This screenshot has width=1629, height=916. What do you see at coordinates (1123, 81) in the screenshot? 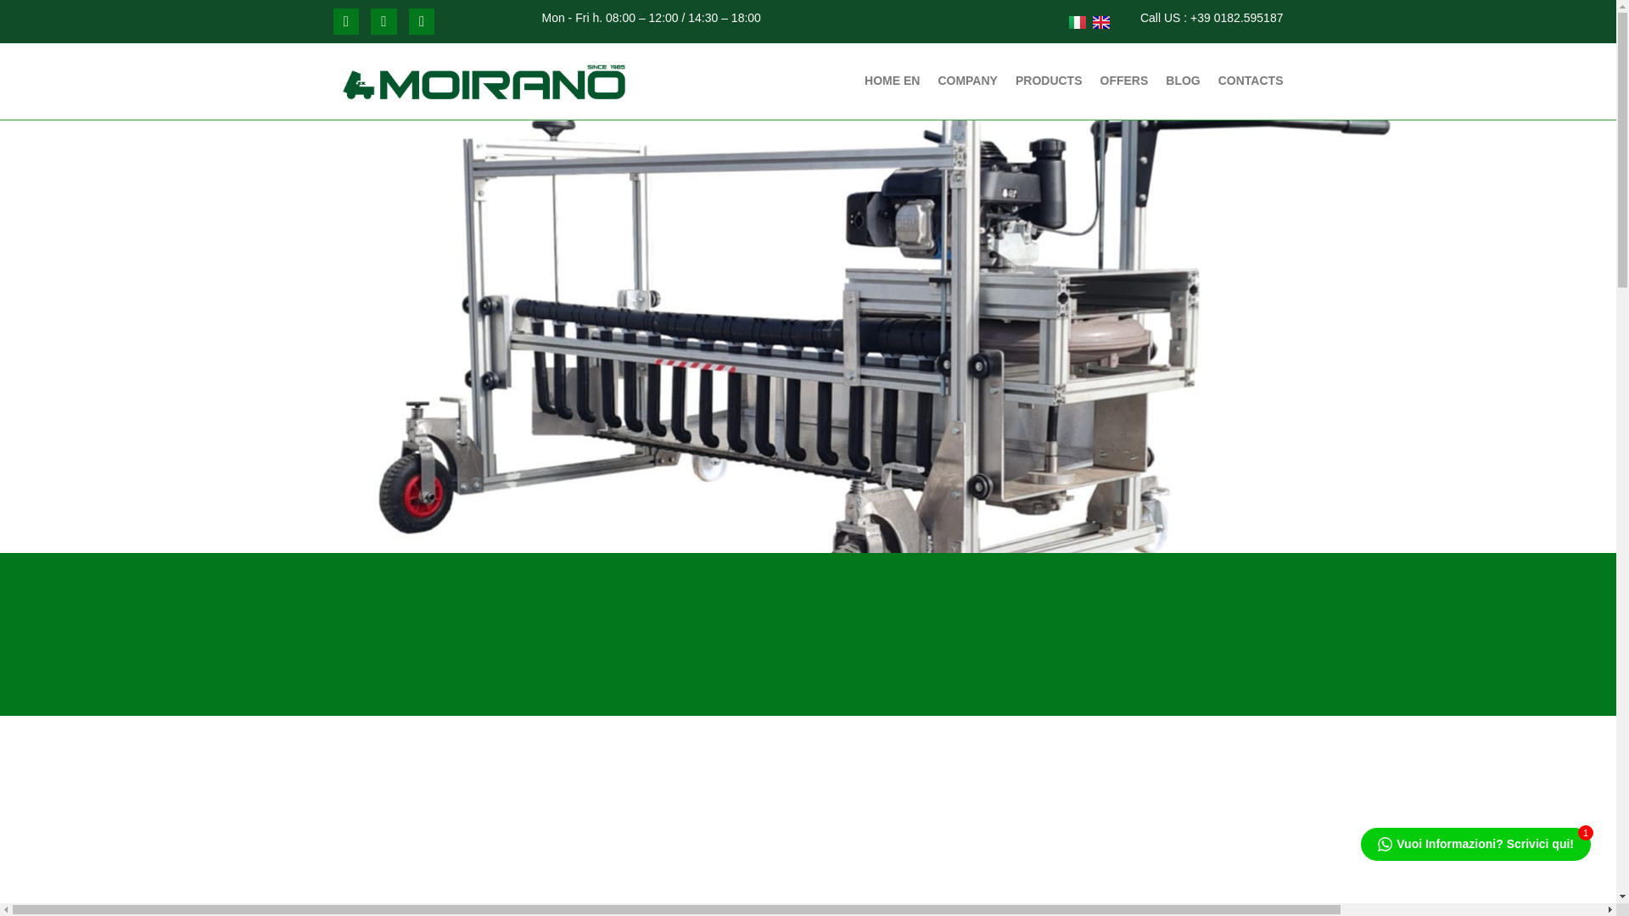
I see `OFFERS` at bounding box center [1123, 81].